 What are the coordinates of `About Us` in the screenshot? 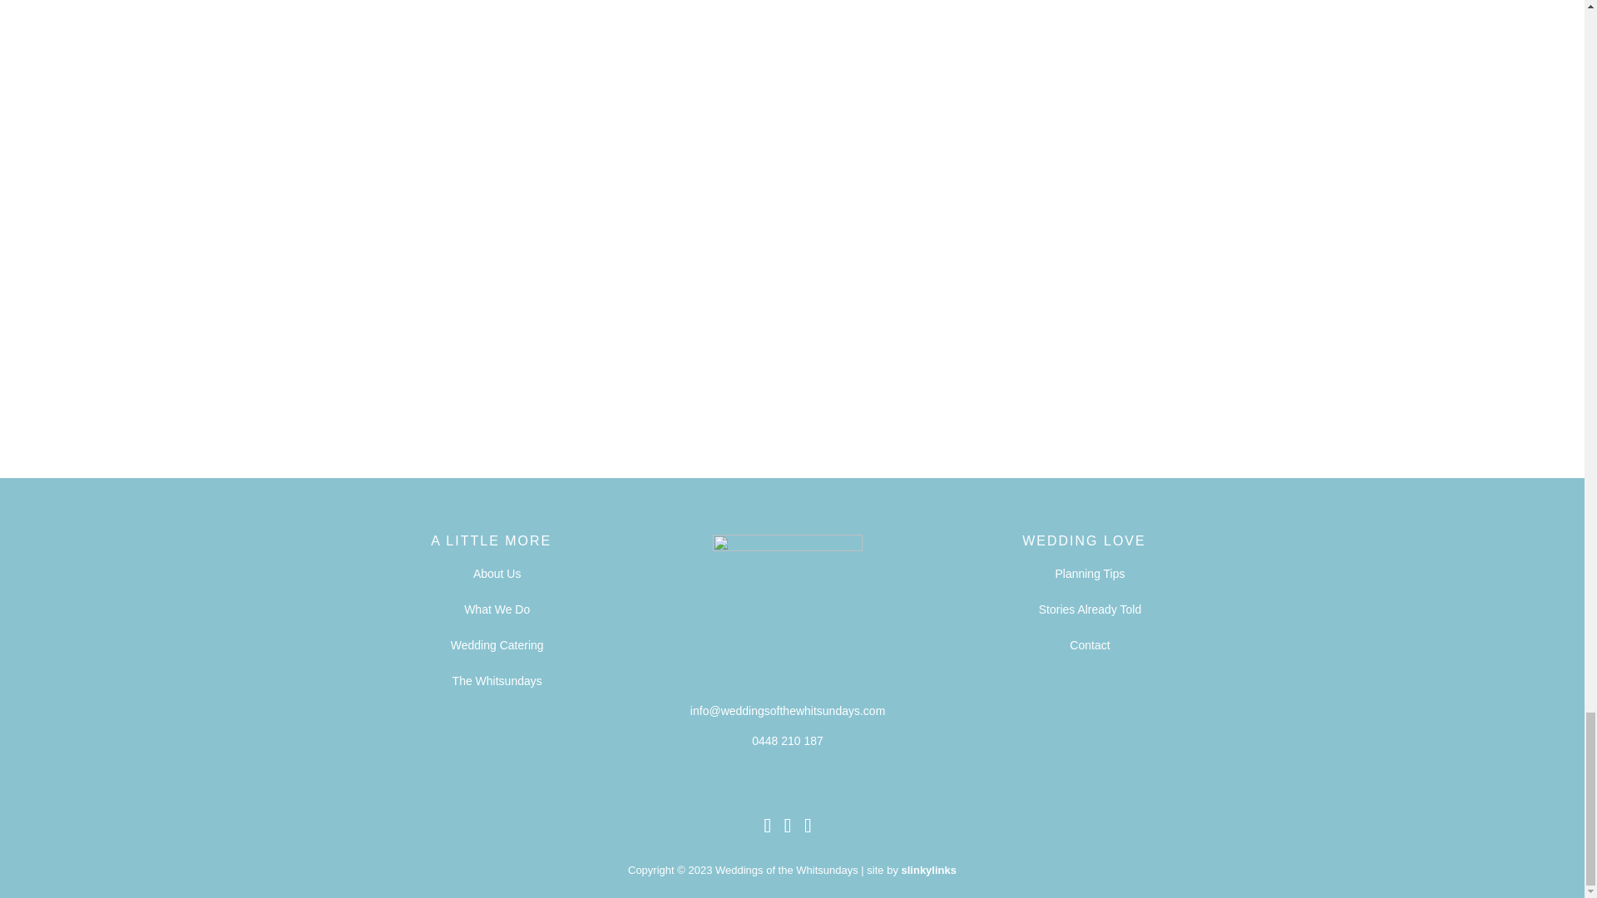 It's located at (497, 573).